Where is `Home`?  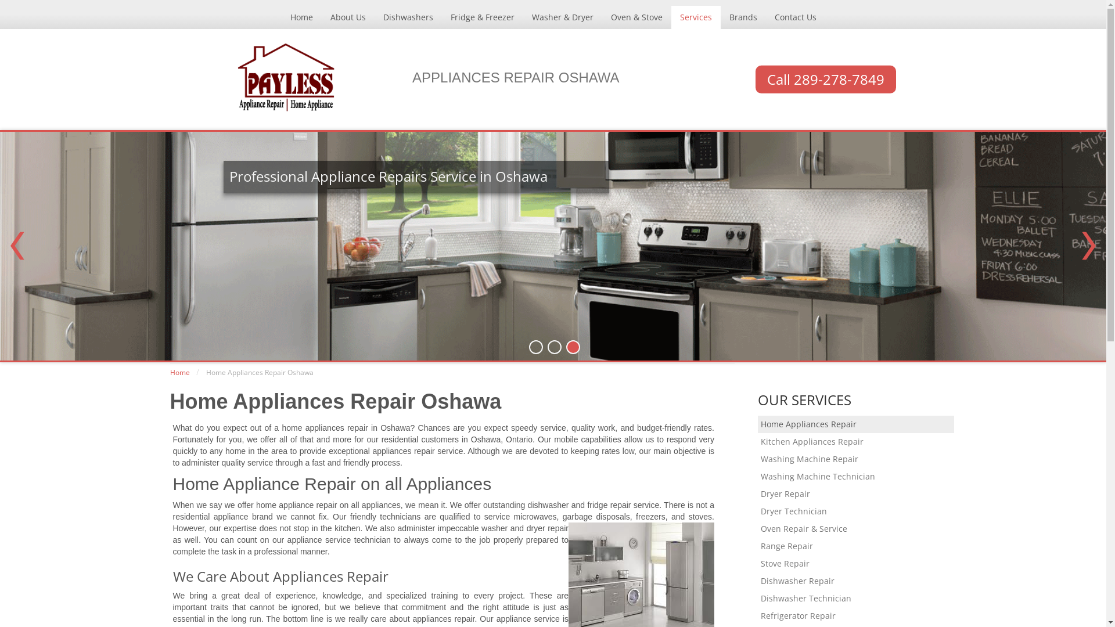
Home is located at coordinates (179, 373).